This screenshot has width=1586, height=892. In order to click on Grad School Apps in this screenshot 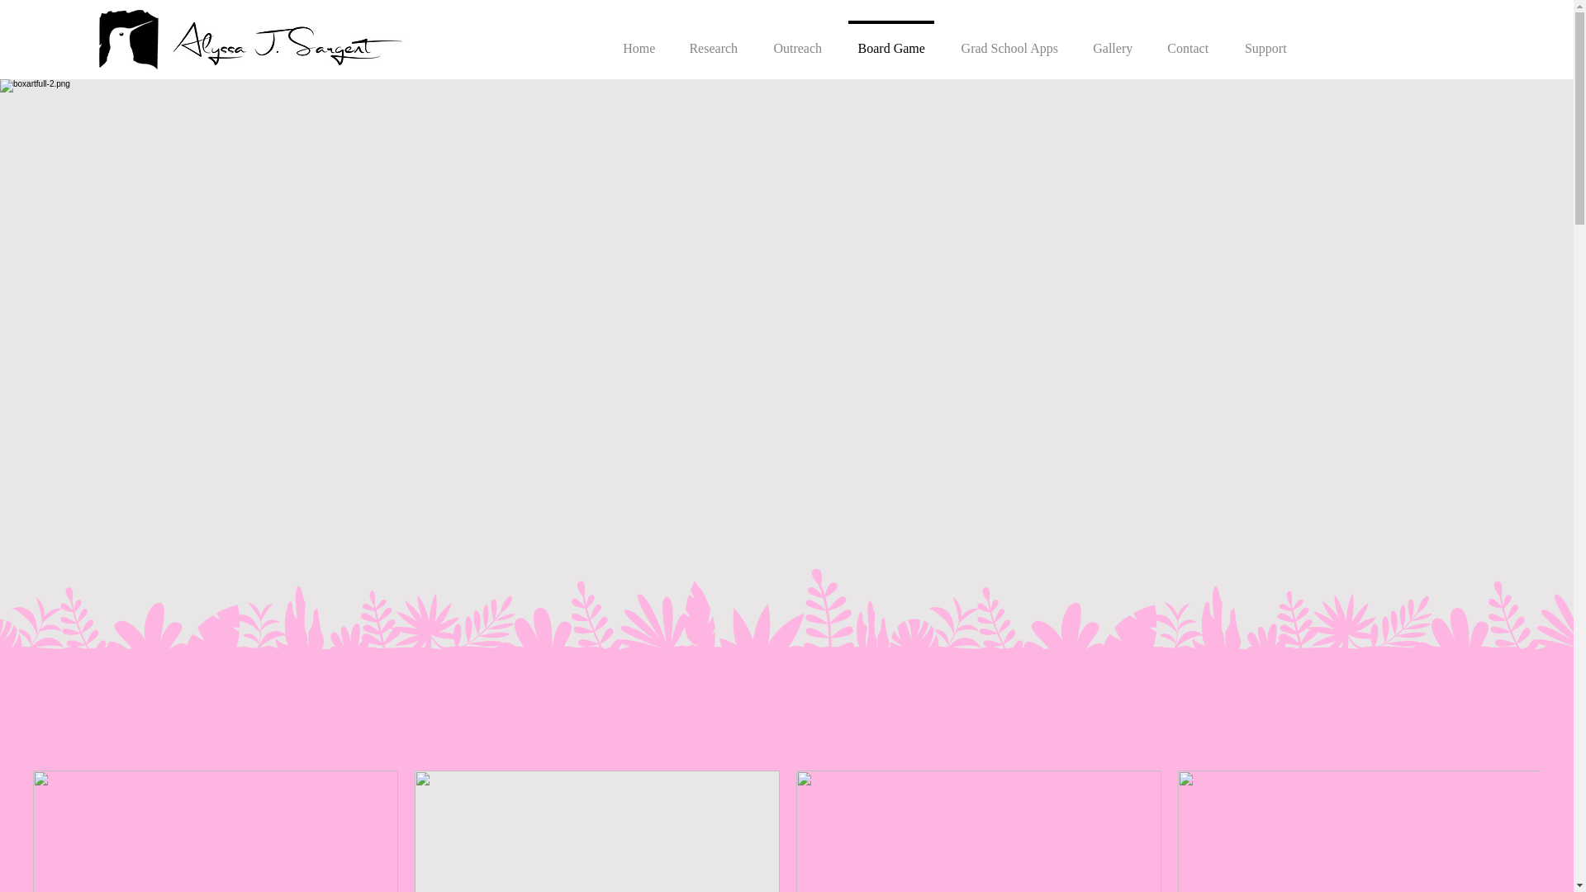, I will do `click(1009, 40)`.